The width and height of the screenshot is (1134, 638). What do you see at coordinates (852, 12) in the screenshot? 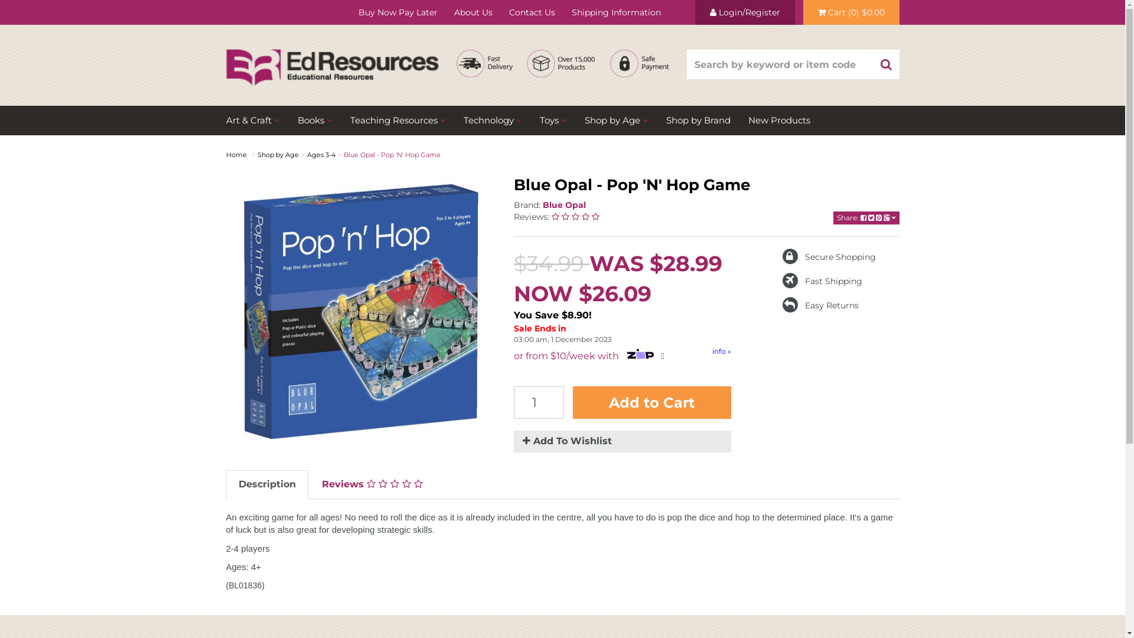
I see `Cart (0) $0.00` at bounding box center [852, 12].